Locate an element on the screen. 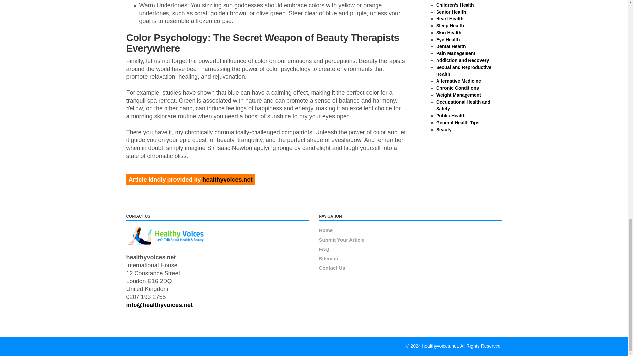 The height and width of the screenshot is (356, 633). Men's Health is located at coordinates (450, 0).